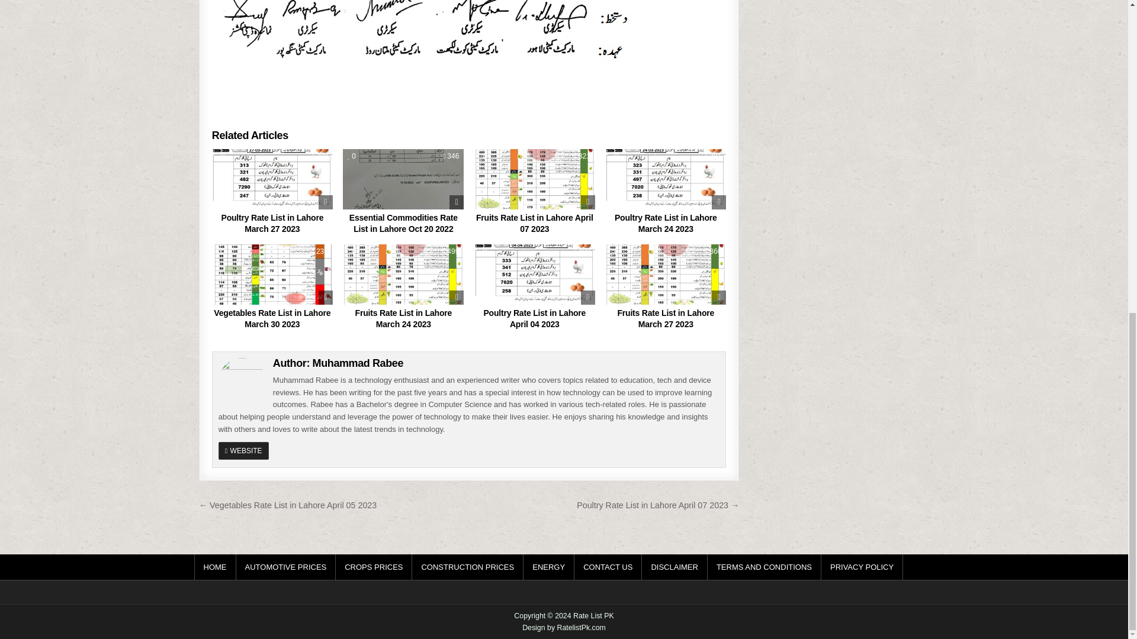  What do you see at coordinates (403, 224) in the screenshot?
I see `Essential Commodities Rate List in Lahore Oct 20 2022` at bounding box center [403, 224].